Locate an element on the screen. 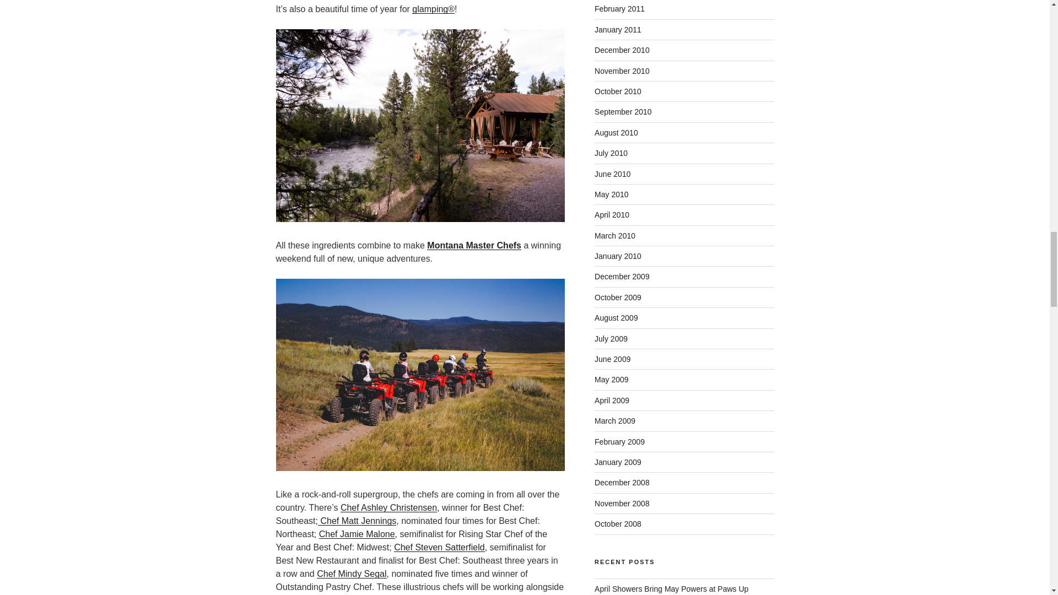  Chef Ashley Christensen is located at coordinates (388, 507).